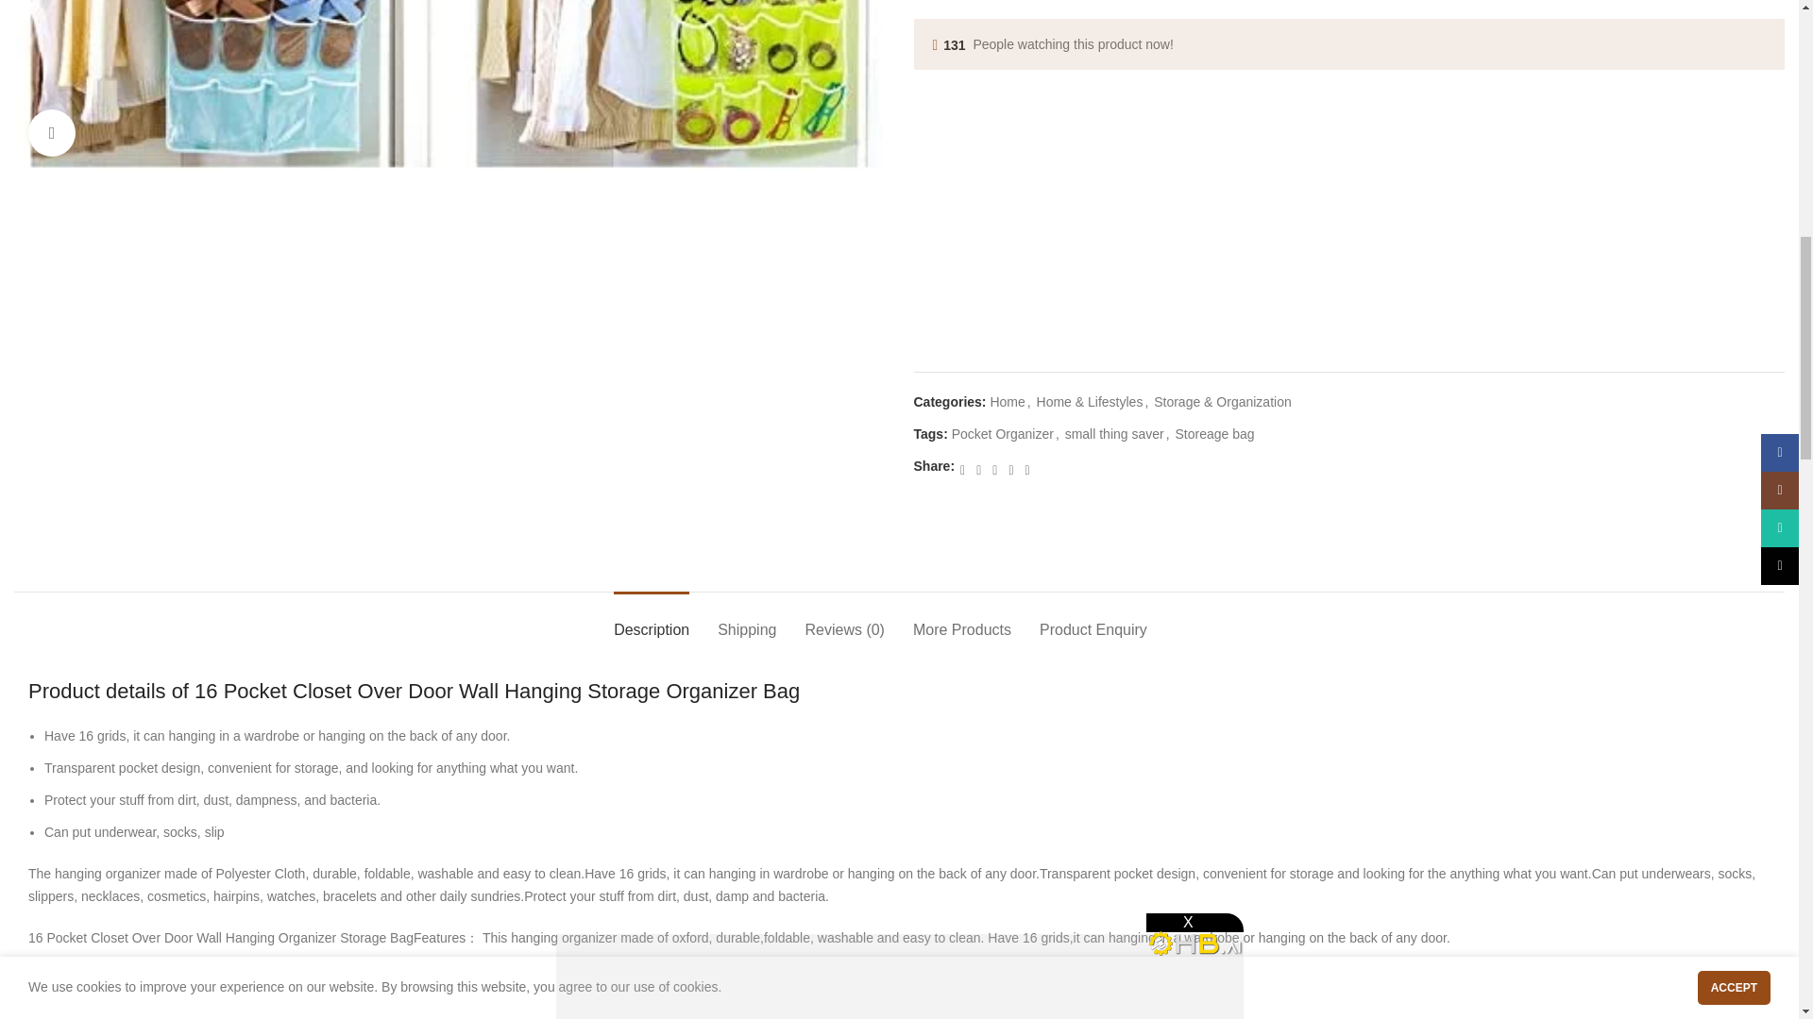  What do you see at coordinates (898, 540) in the screenshot?
I see `3rd party ad content` at bounding box center [898, 540].